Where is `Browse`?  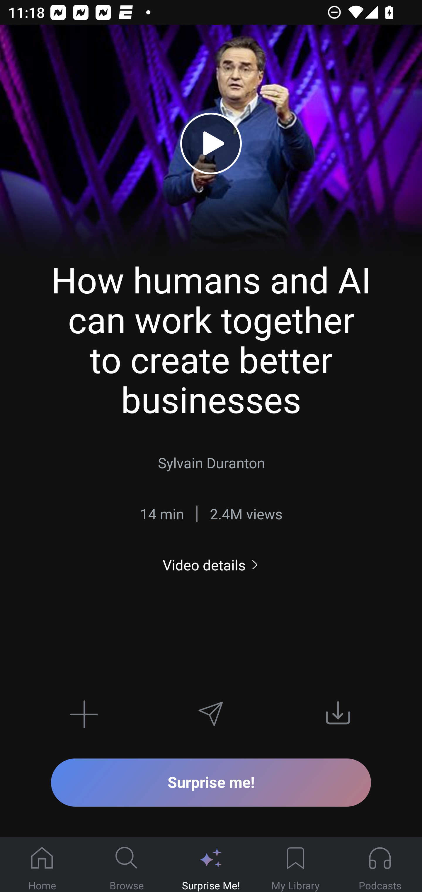 Browse is located at coordinates (127, 865).